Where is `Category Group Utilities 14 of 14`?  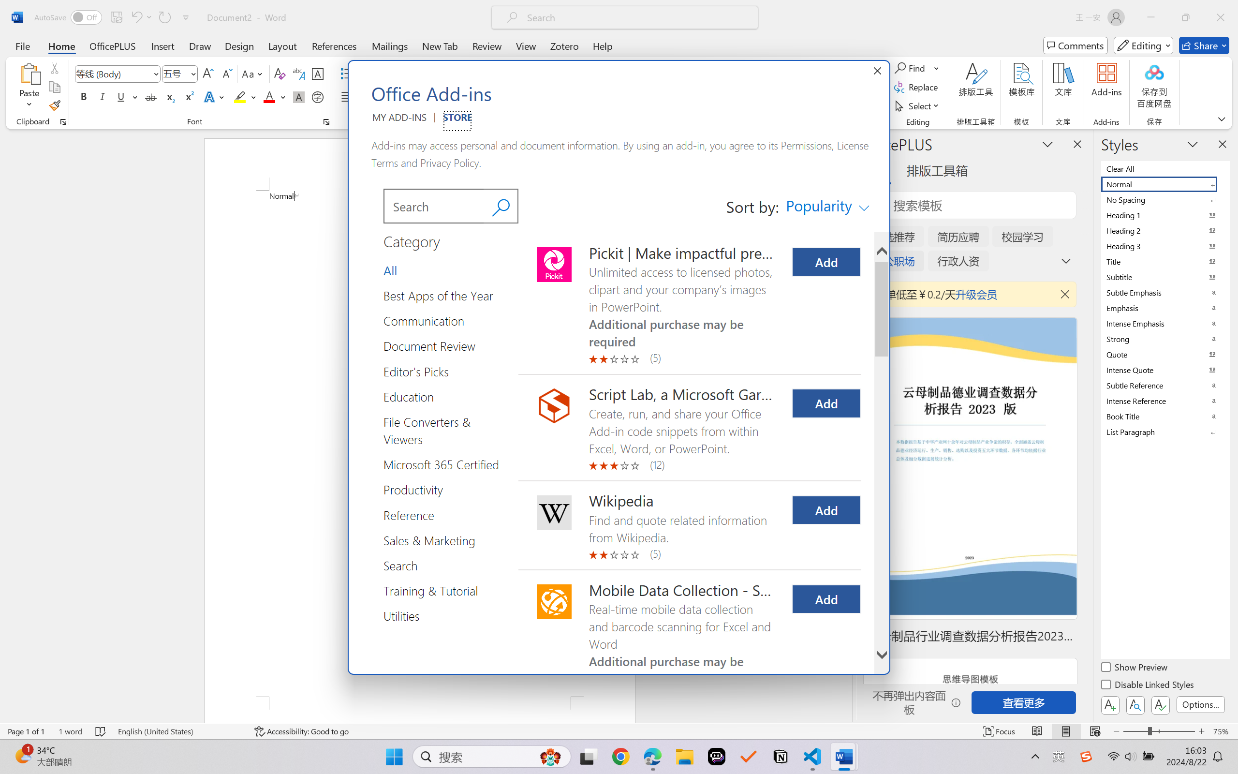
Category Group Utilities 14 of 14 is located at coordinates (405, 615).